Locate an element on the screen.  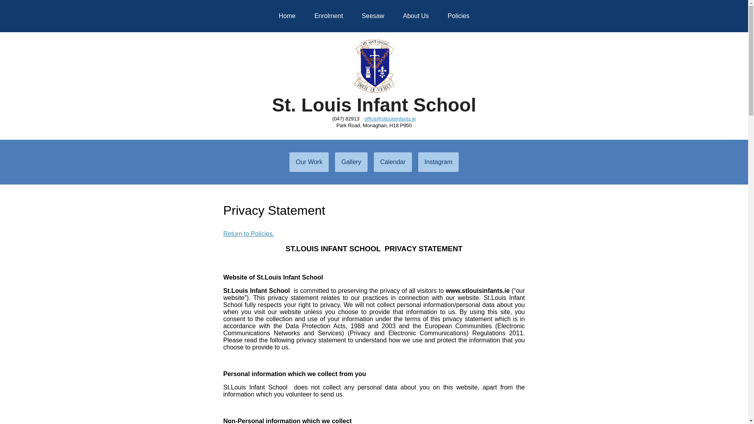
Calendar is located at coordinates (393, 162).